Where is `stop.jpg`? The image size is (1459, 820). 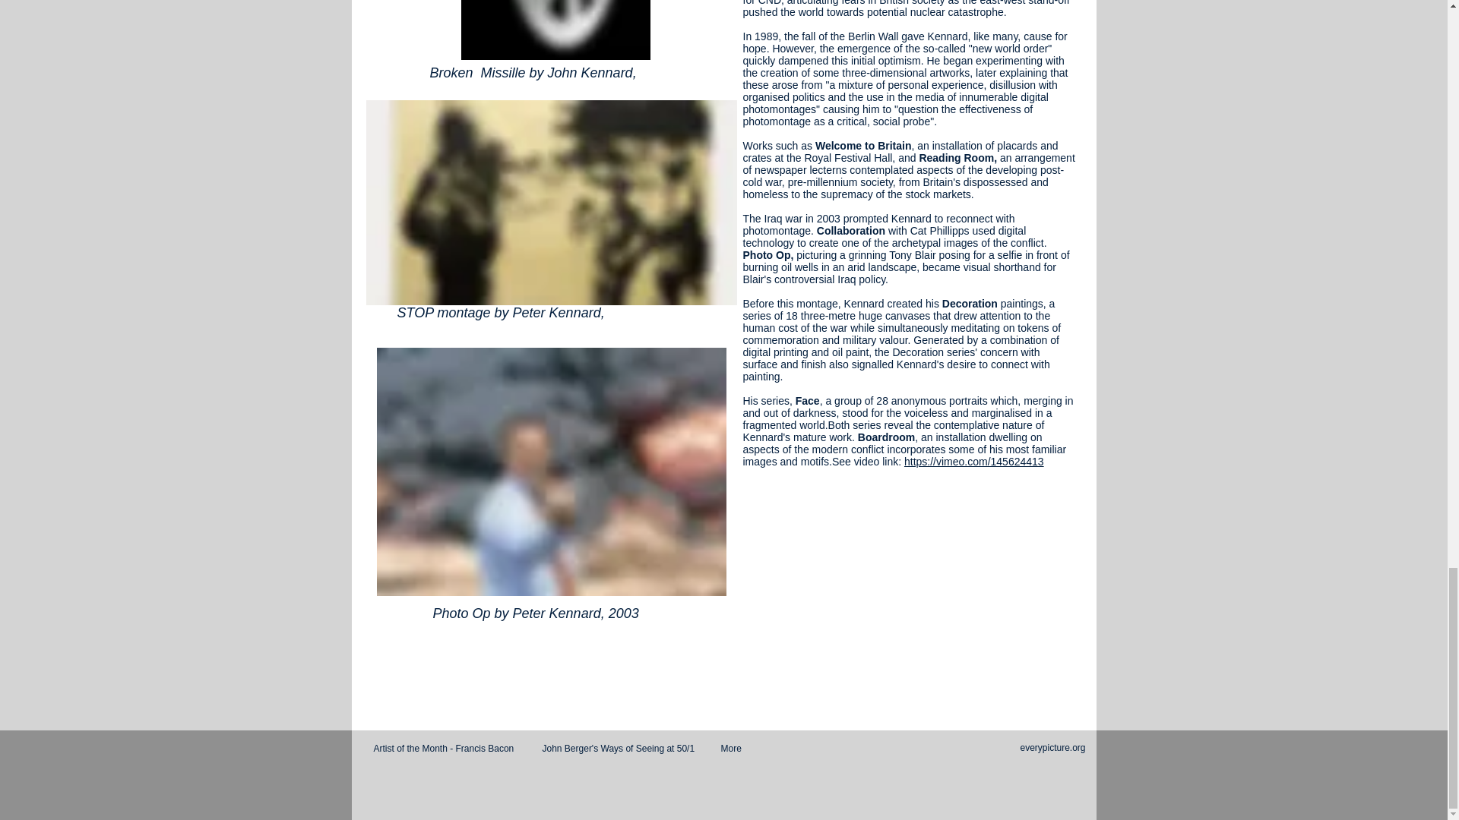
stop.jpg is located at coordinates (551, 202).